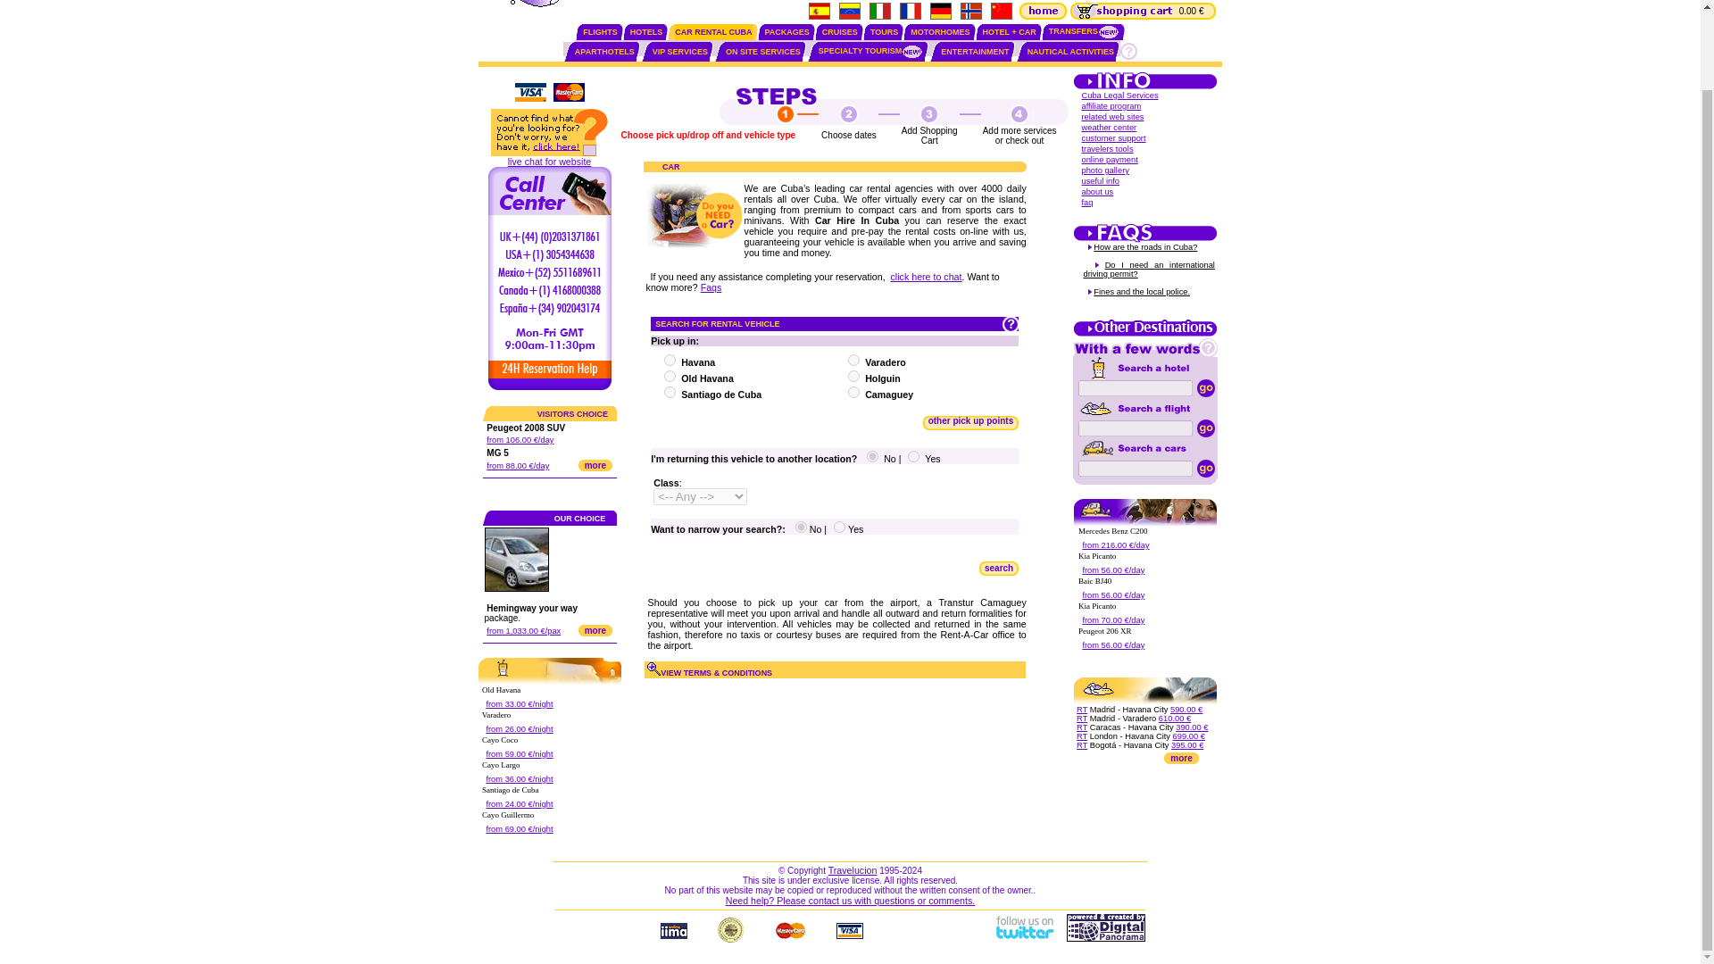 This screenshot has width=1714, height=964. I want to click on CRUISES, so click(840, 32).